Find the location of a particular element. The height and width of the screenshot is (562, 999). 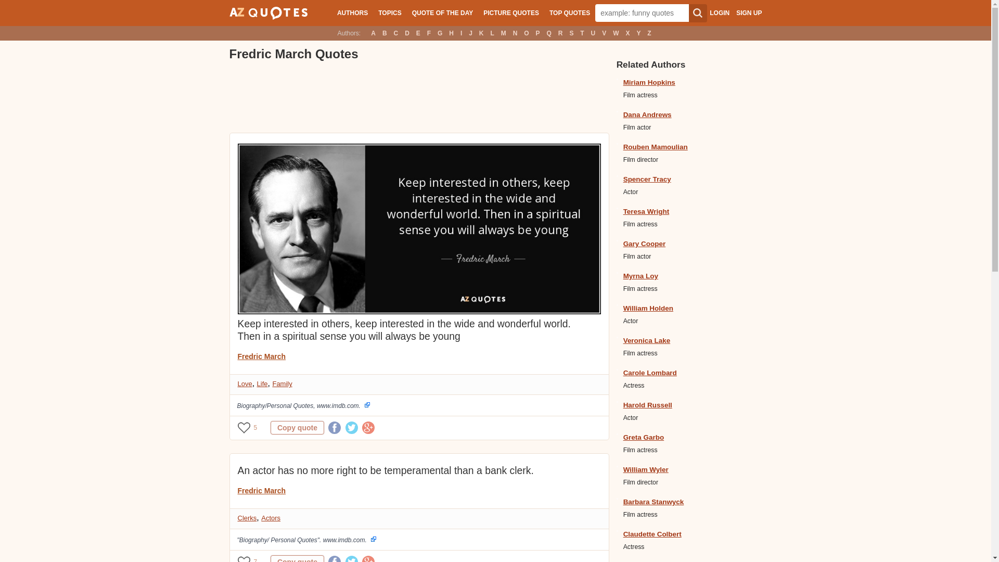

TOP QUOTES is located at coordinates (570, 12).